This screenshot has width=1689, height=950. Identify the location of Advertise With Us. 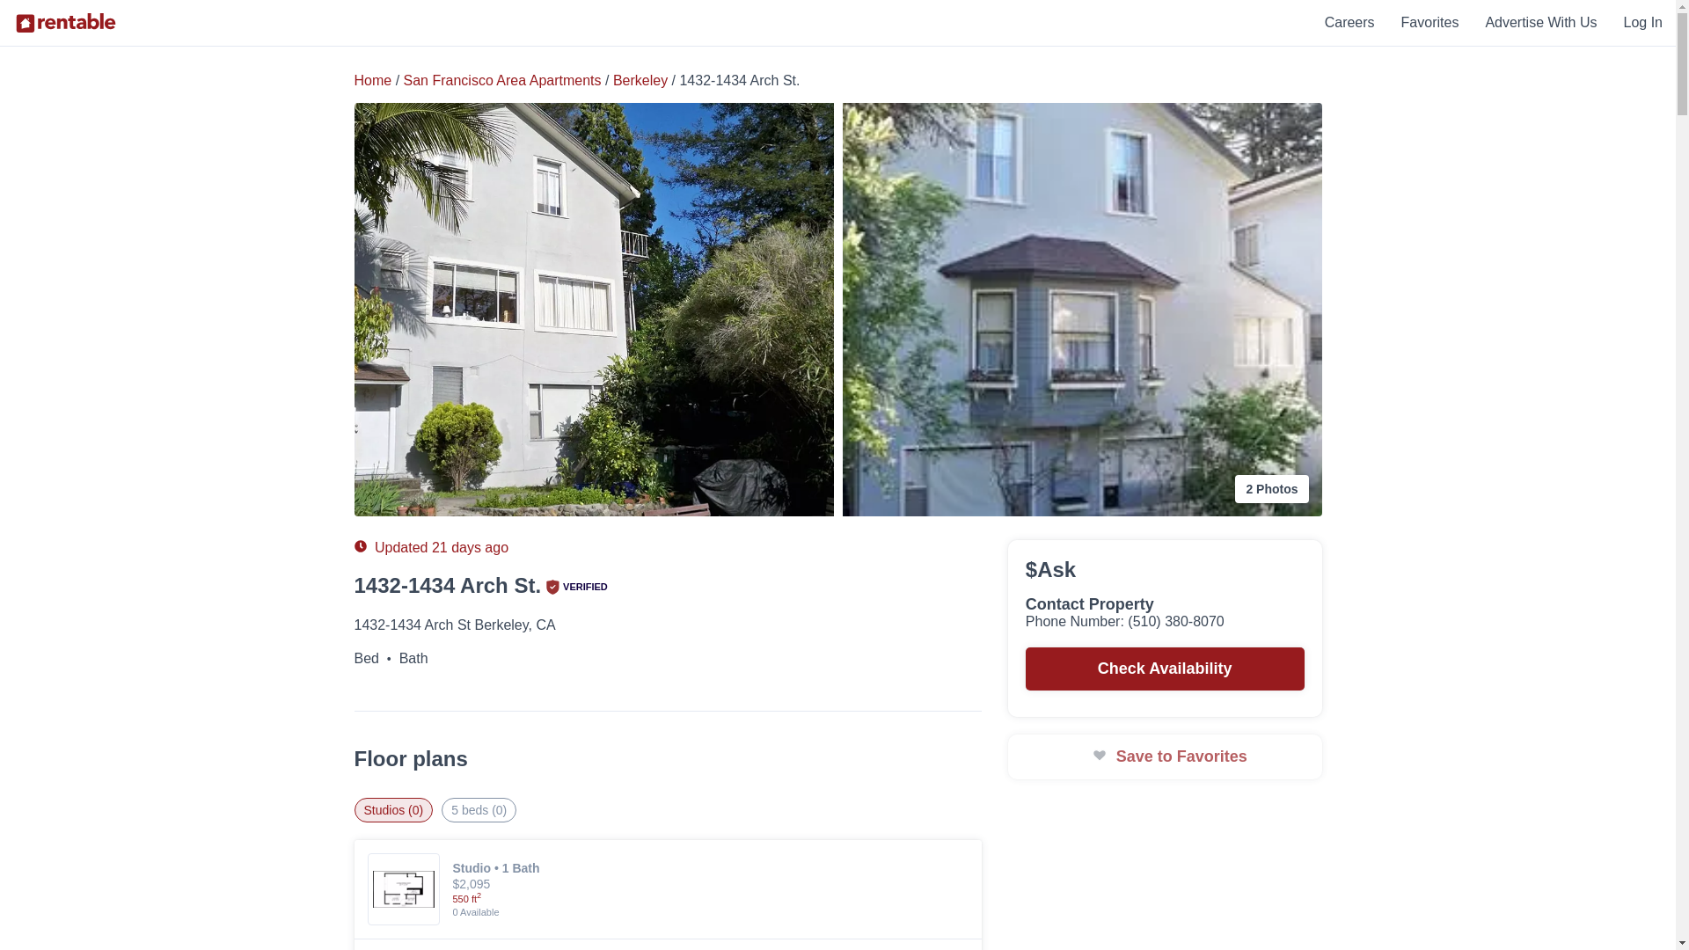
(1539, 22).